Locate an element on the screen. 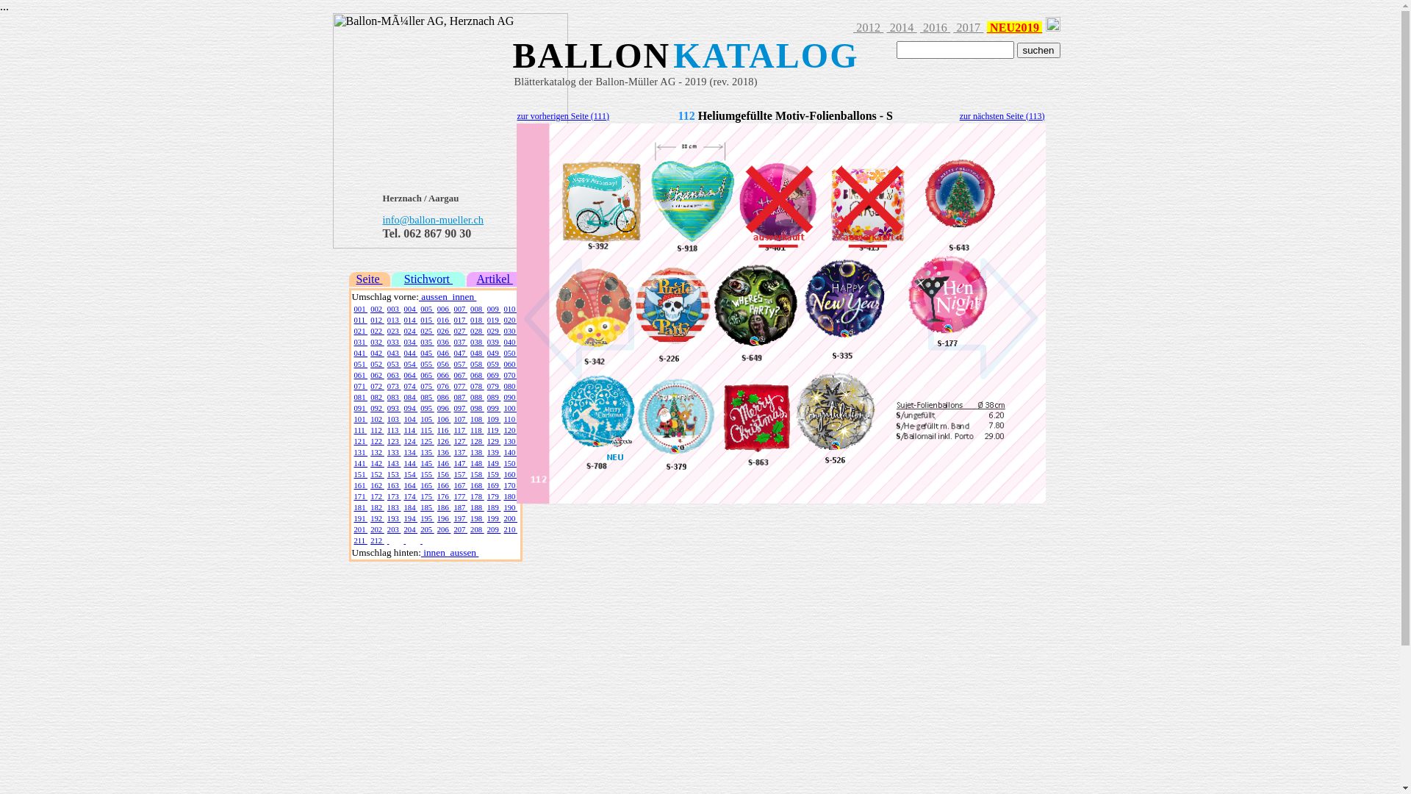  168  is located at coordinates (478, 485).